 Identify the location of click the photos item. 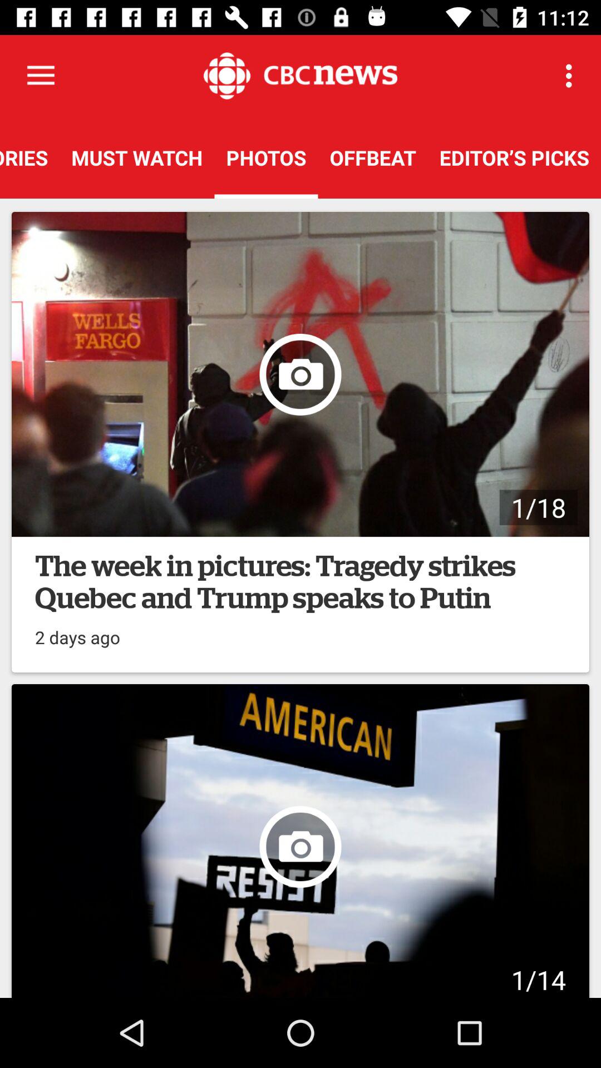
(266, 157).